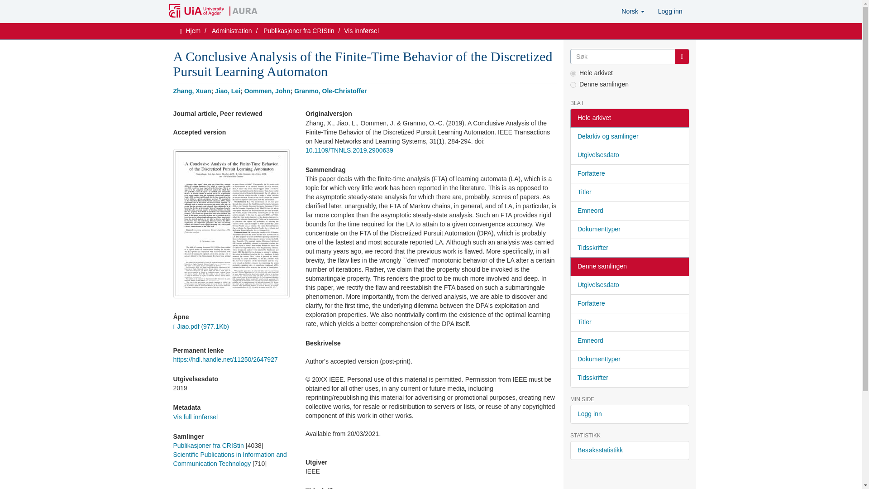  I want to click on Publikasjoner fra CRIStin, so click(208, 446).